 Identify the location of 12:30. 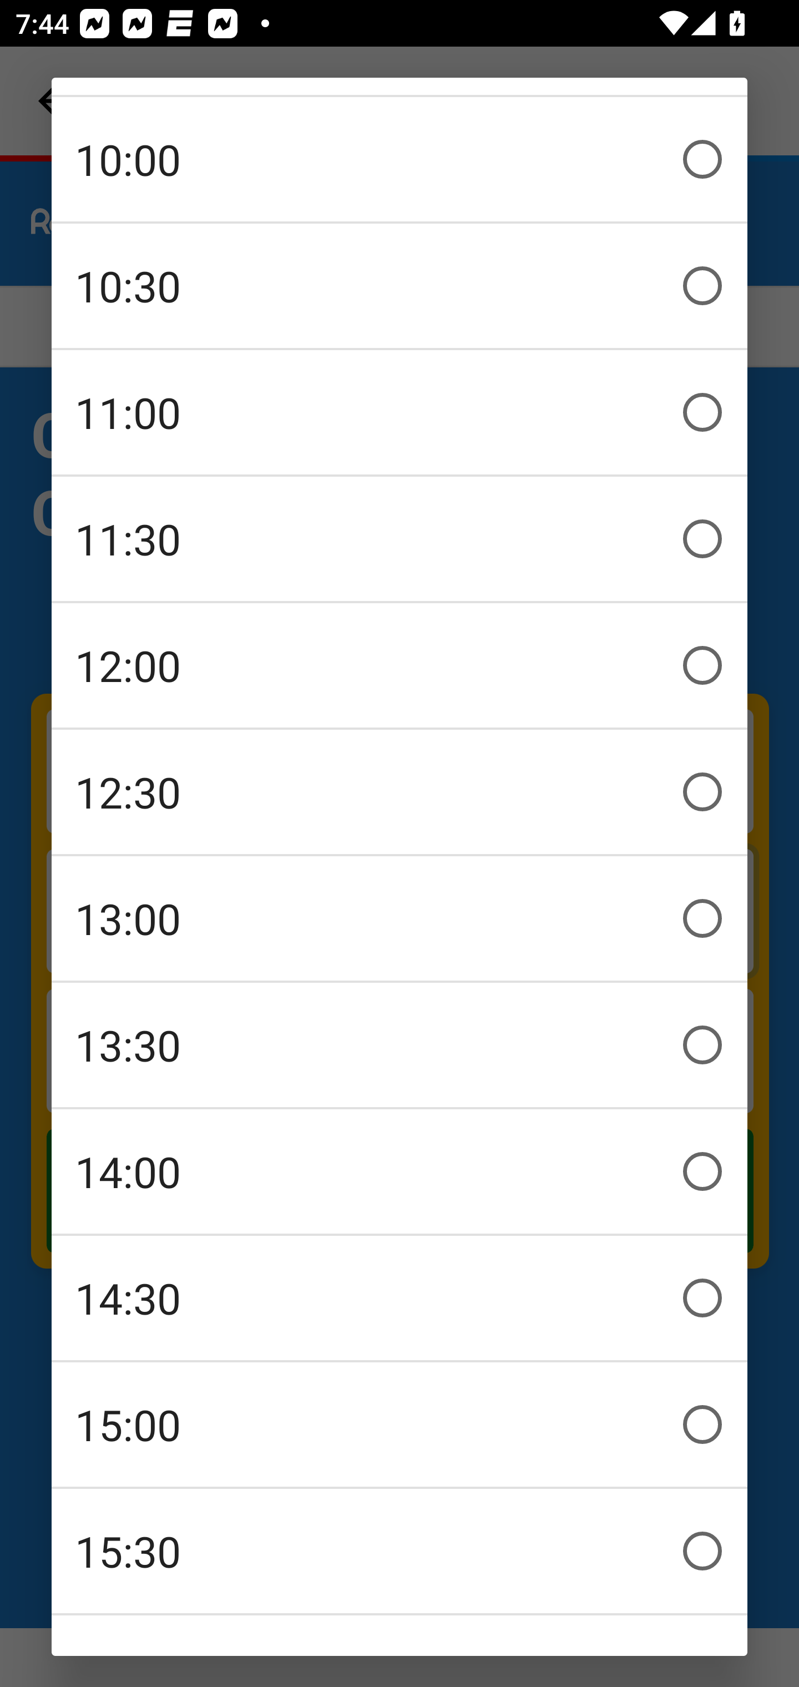
(399, 792).